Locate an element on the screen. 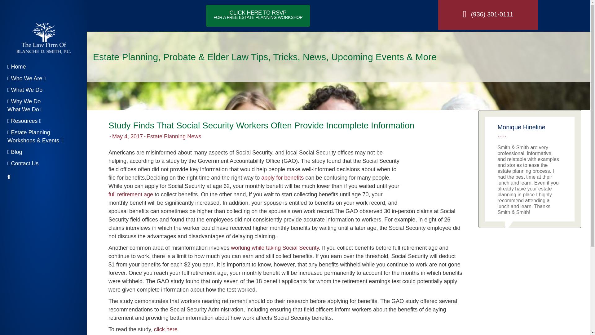 The height and width of the screenshot is (335, 595). SSA is located at coordinates (24, 122).